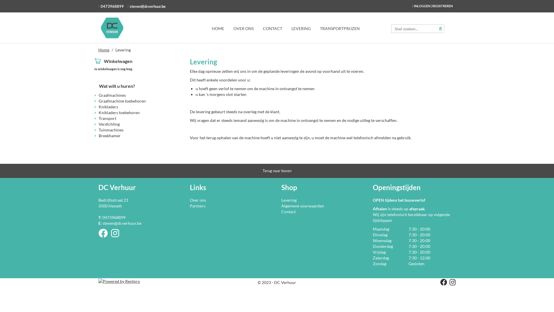 Image resolution: width=554 pixels, height=312 pixels. What do you see at coordinates (340, 28) in the screenshot?
I see `TRANSPORTPRIJZEN` at bounding box center [340, 28].